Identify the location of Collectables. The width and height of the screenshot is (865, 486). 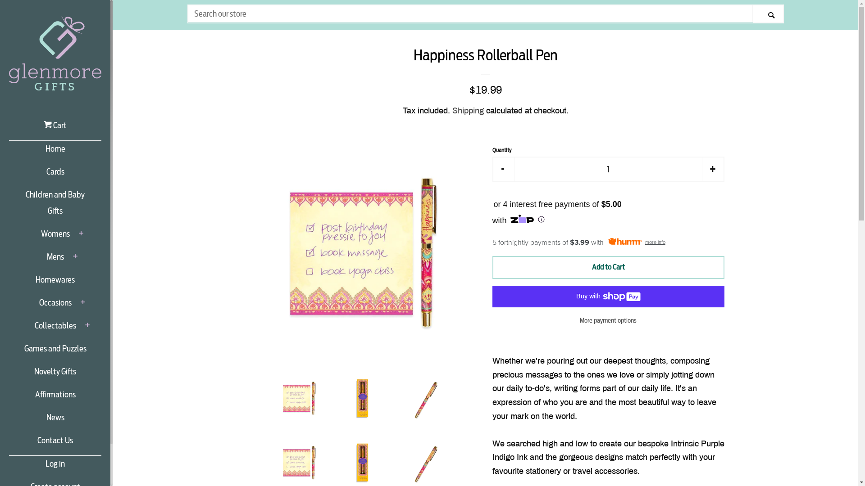
(55, 329).